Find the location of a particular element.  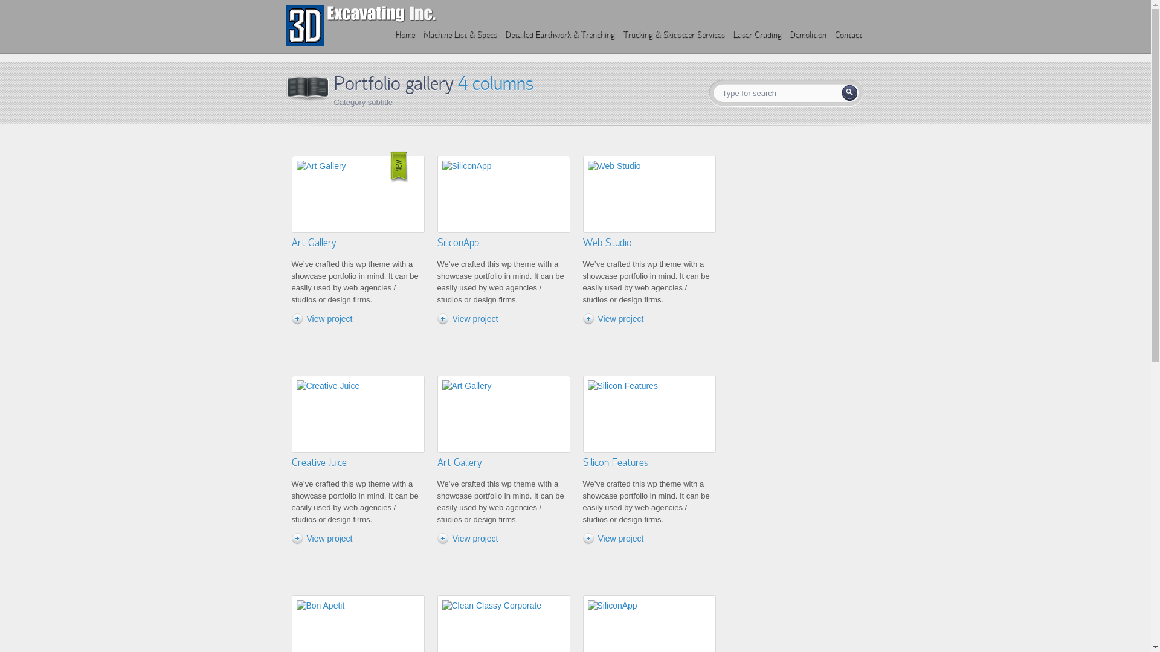

Art Gallery is located at coordinates (459, 462).